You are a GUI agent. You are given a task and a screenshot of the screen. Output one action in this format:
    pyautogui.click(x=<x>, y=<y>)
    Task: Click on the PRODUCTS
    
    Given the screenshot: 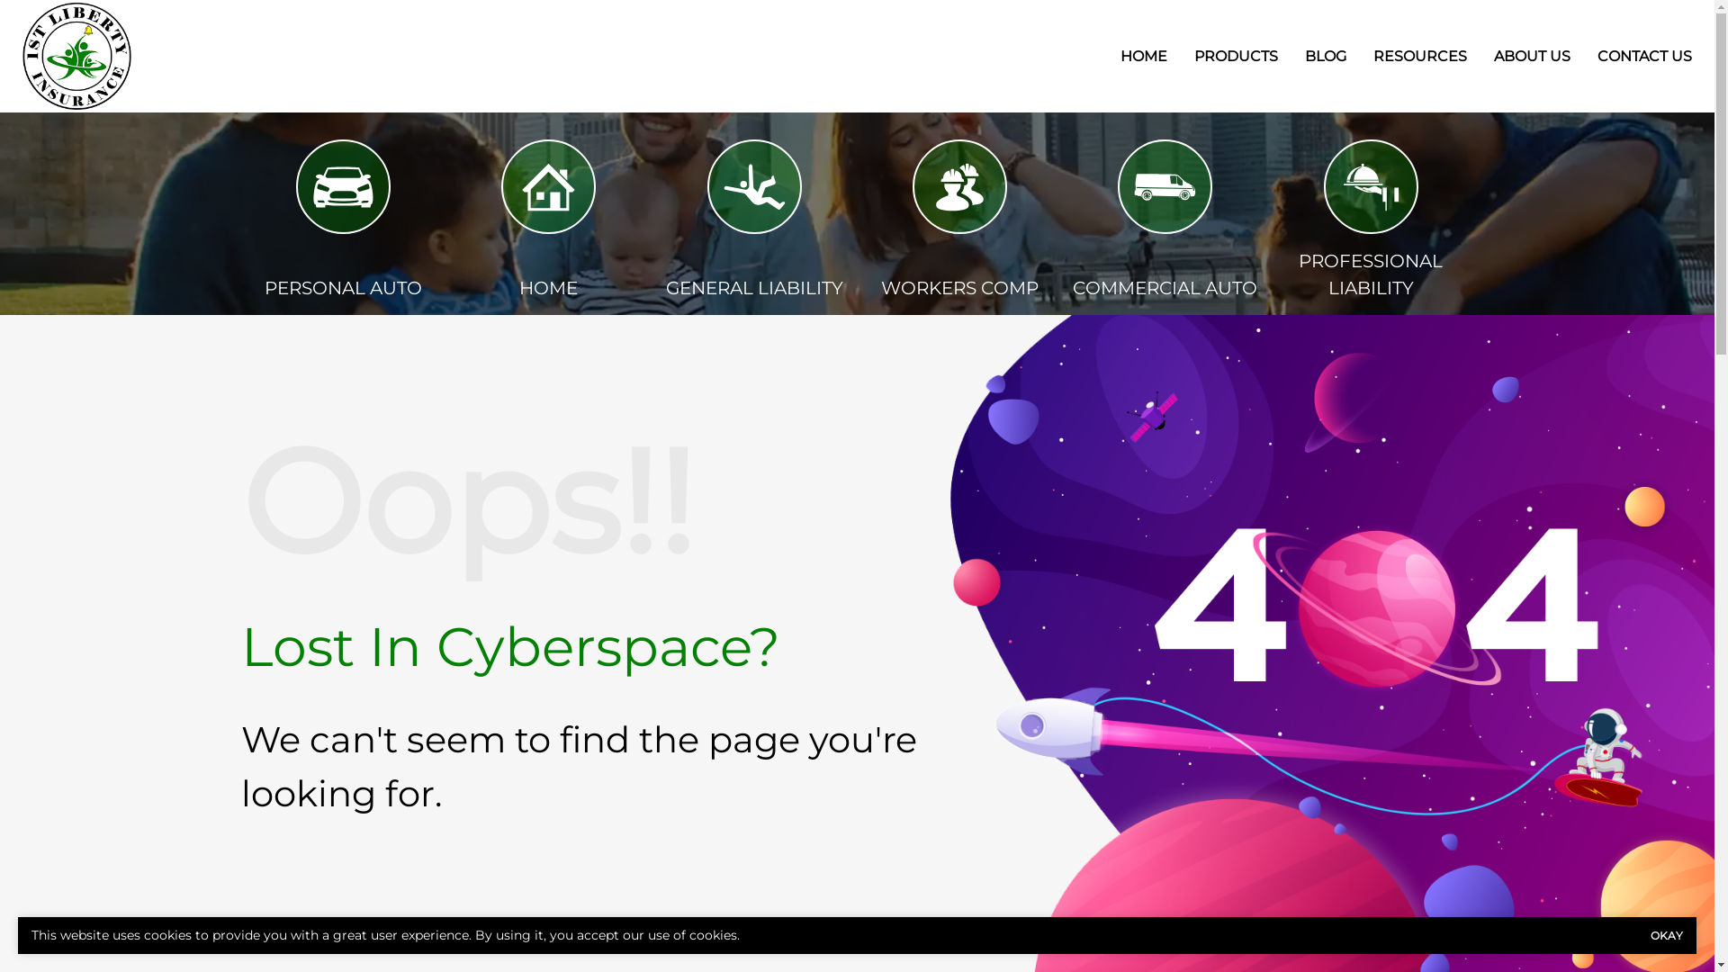 What is the action you would take?
    pyautogui.click(x=1237, y=56)
    